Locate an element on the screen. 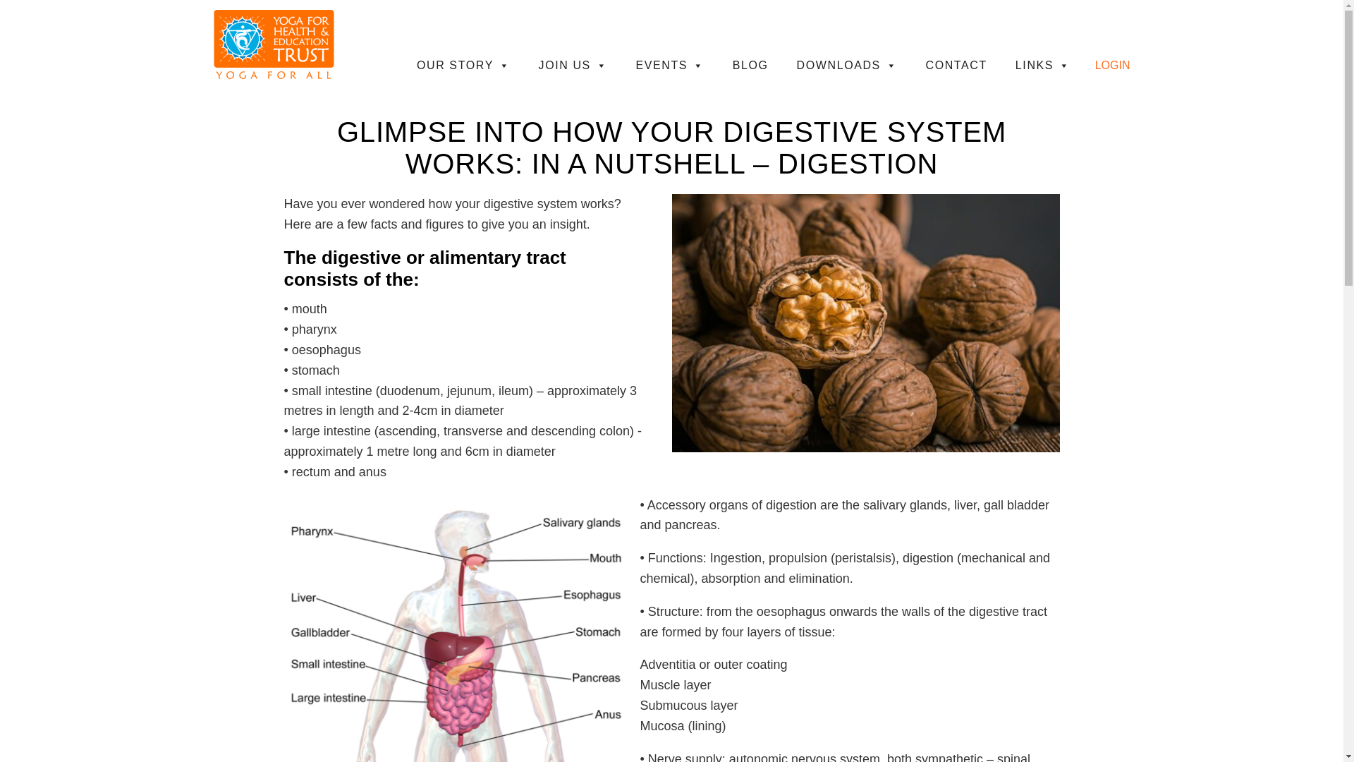 The height and width of the screenshot is (762, 1354). CONTACT is located at coordinates (956, 66).